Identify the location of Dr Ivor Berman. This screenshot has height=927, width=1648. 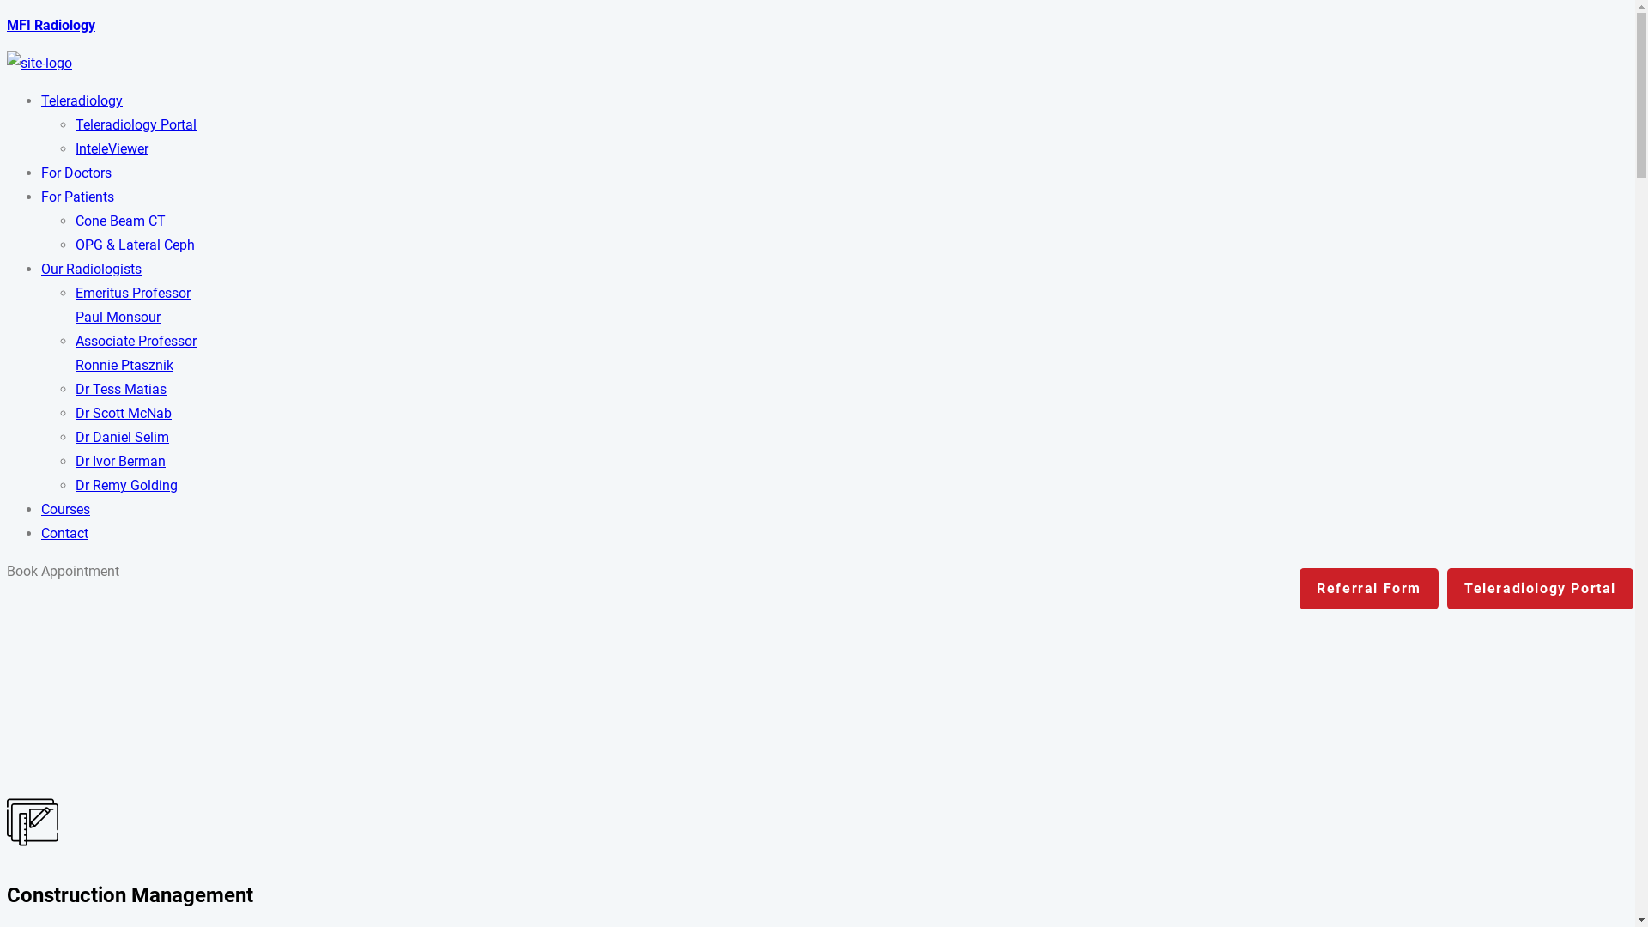
(120, 462).